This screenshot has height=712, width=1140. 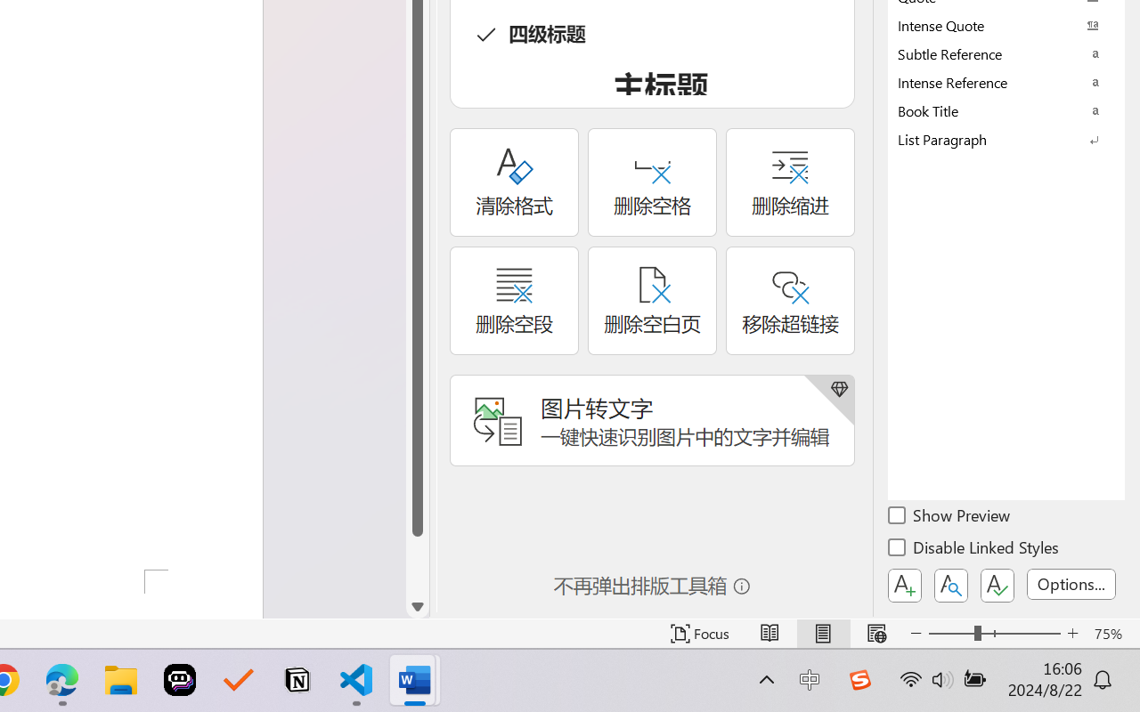 I want to click on Zoom In, so click(x=1072, y=634).